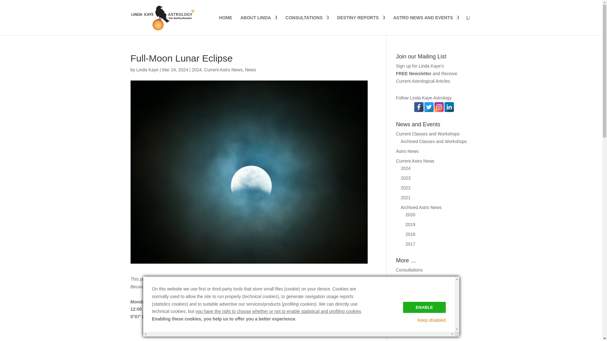 The width and height of the screenshot is (607, 341). Describe the element at coordinates (426, 25) in the screenshot. I see `ASTRO NEWS AND EVENTS` at that location.